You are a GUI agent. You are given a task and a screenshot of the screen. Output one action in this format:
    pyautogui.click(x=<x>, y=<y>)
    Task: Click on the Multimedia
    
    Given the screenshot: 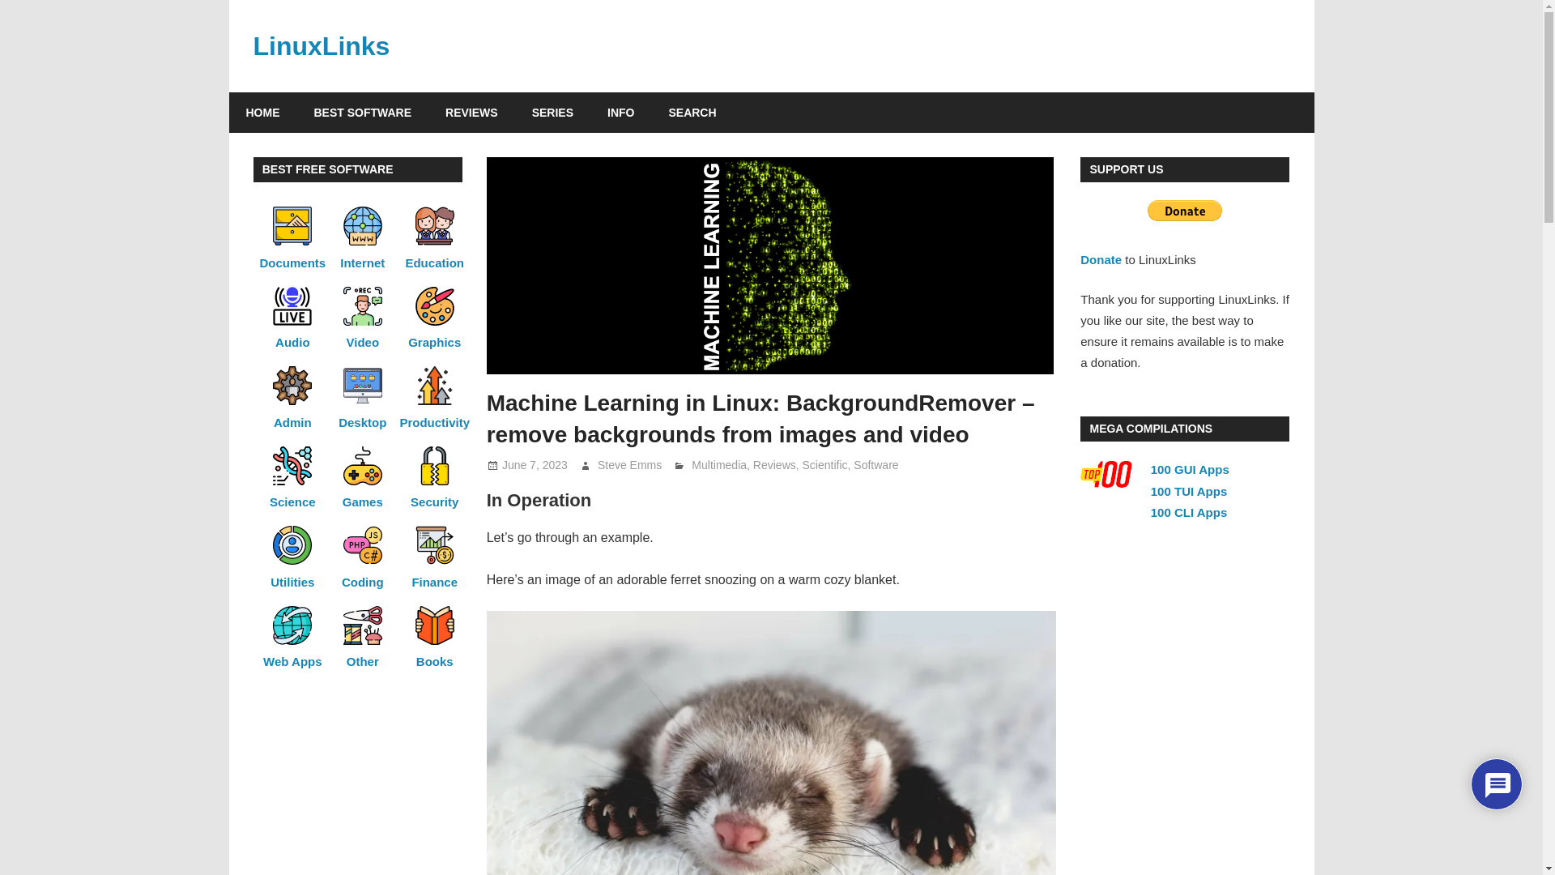 What is the action you would take?
    pyautogui.click(x=719, y=465)
    